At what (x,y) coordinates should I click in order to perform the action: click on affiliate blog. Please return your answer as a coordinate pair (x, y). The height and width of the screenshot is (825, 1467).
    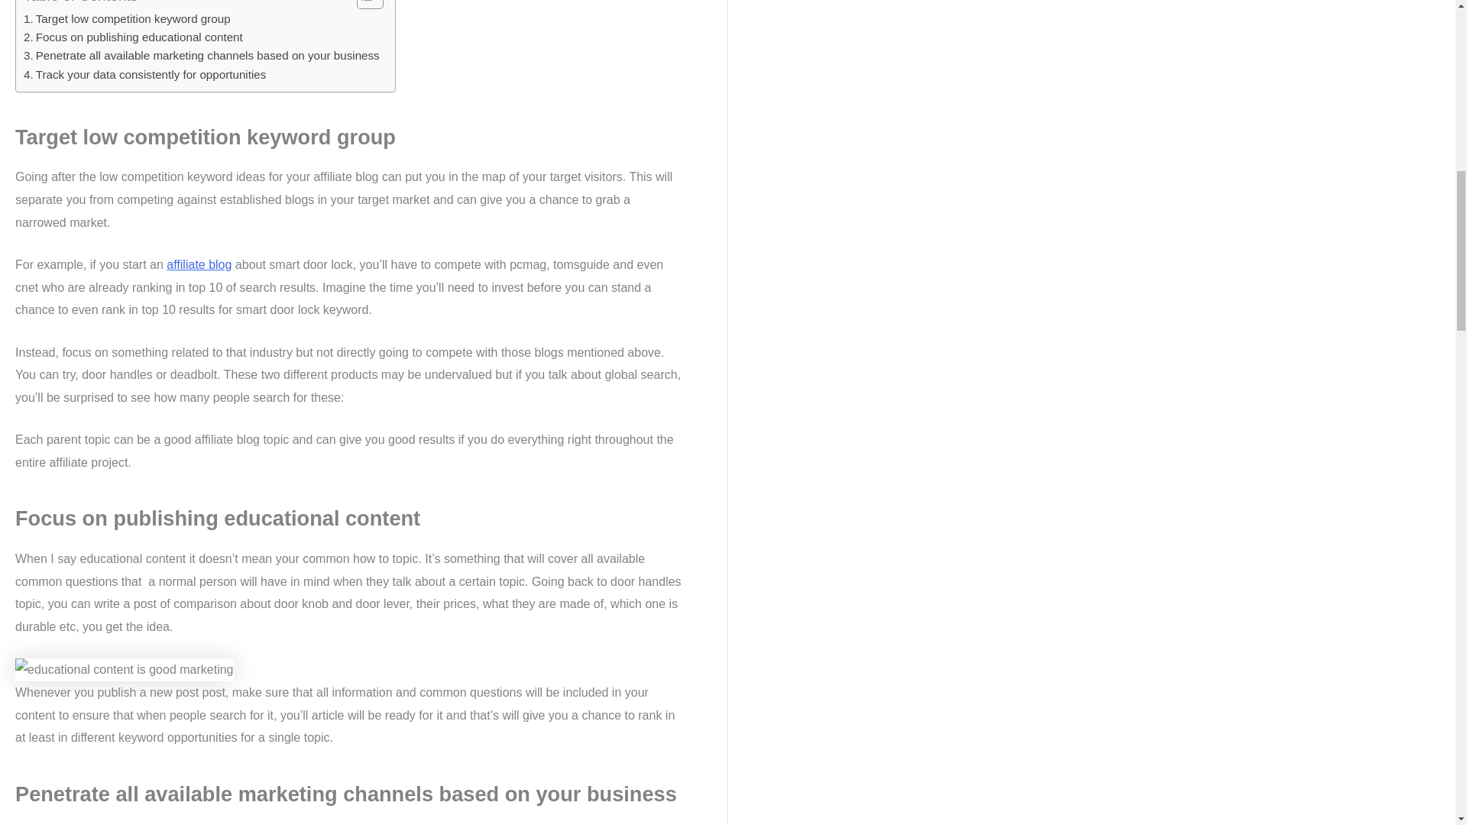
    Looking at the image, I should click on (199, 264).